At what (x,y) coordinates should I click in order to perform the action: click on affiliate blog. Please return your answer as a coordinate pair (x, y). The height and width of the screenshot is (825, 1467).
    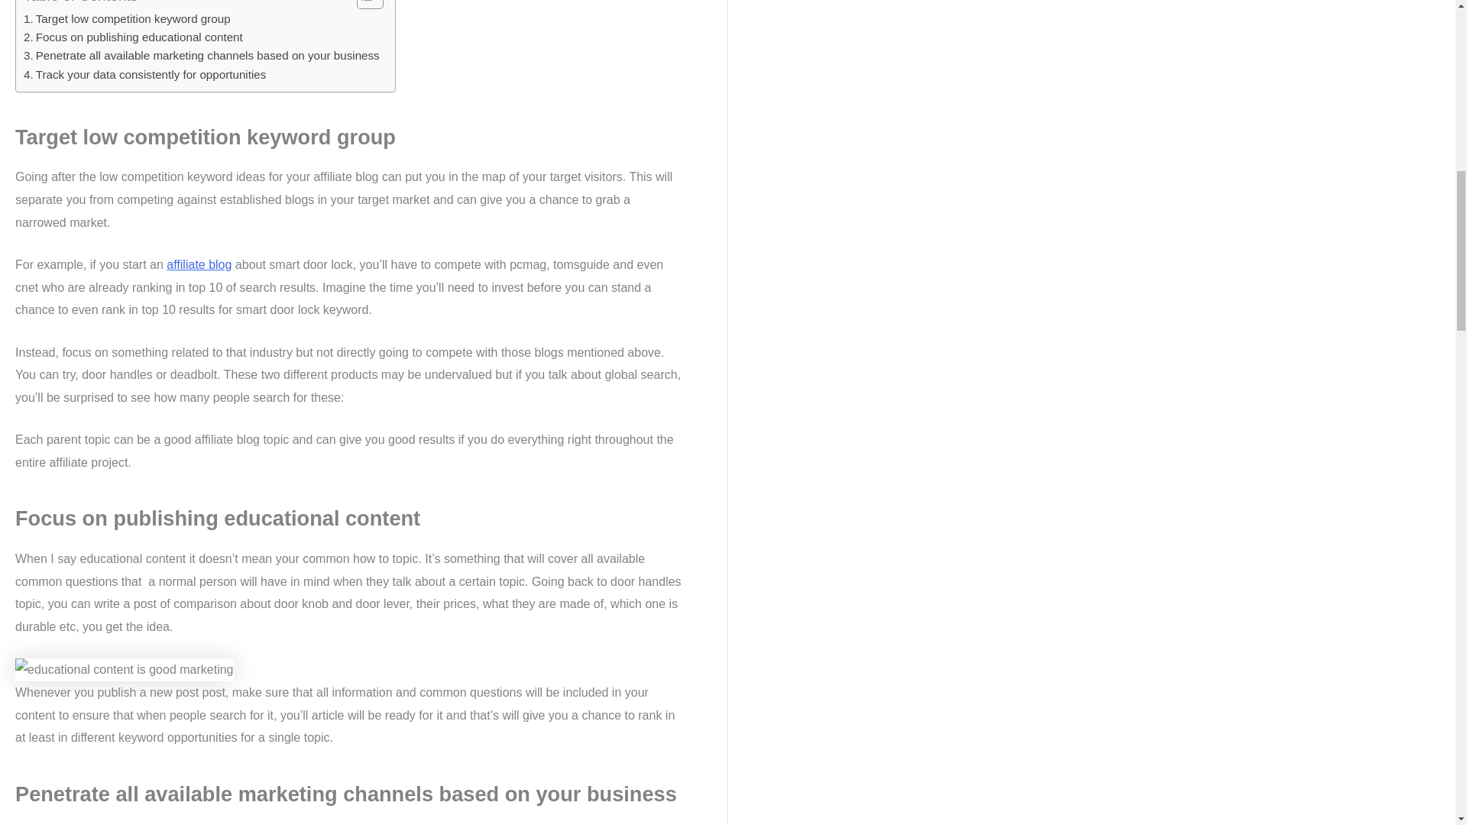
    Looking at the image, I should click on (199, 264).